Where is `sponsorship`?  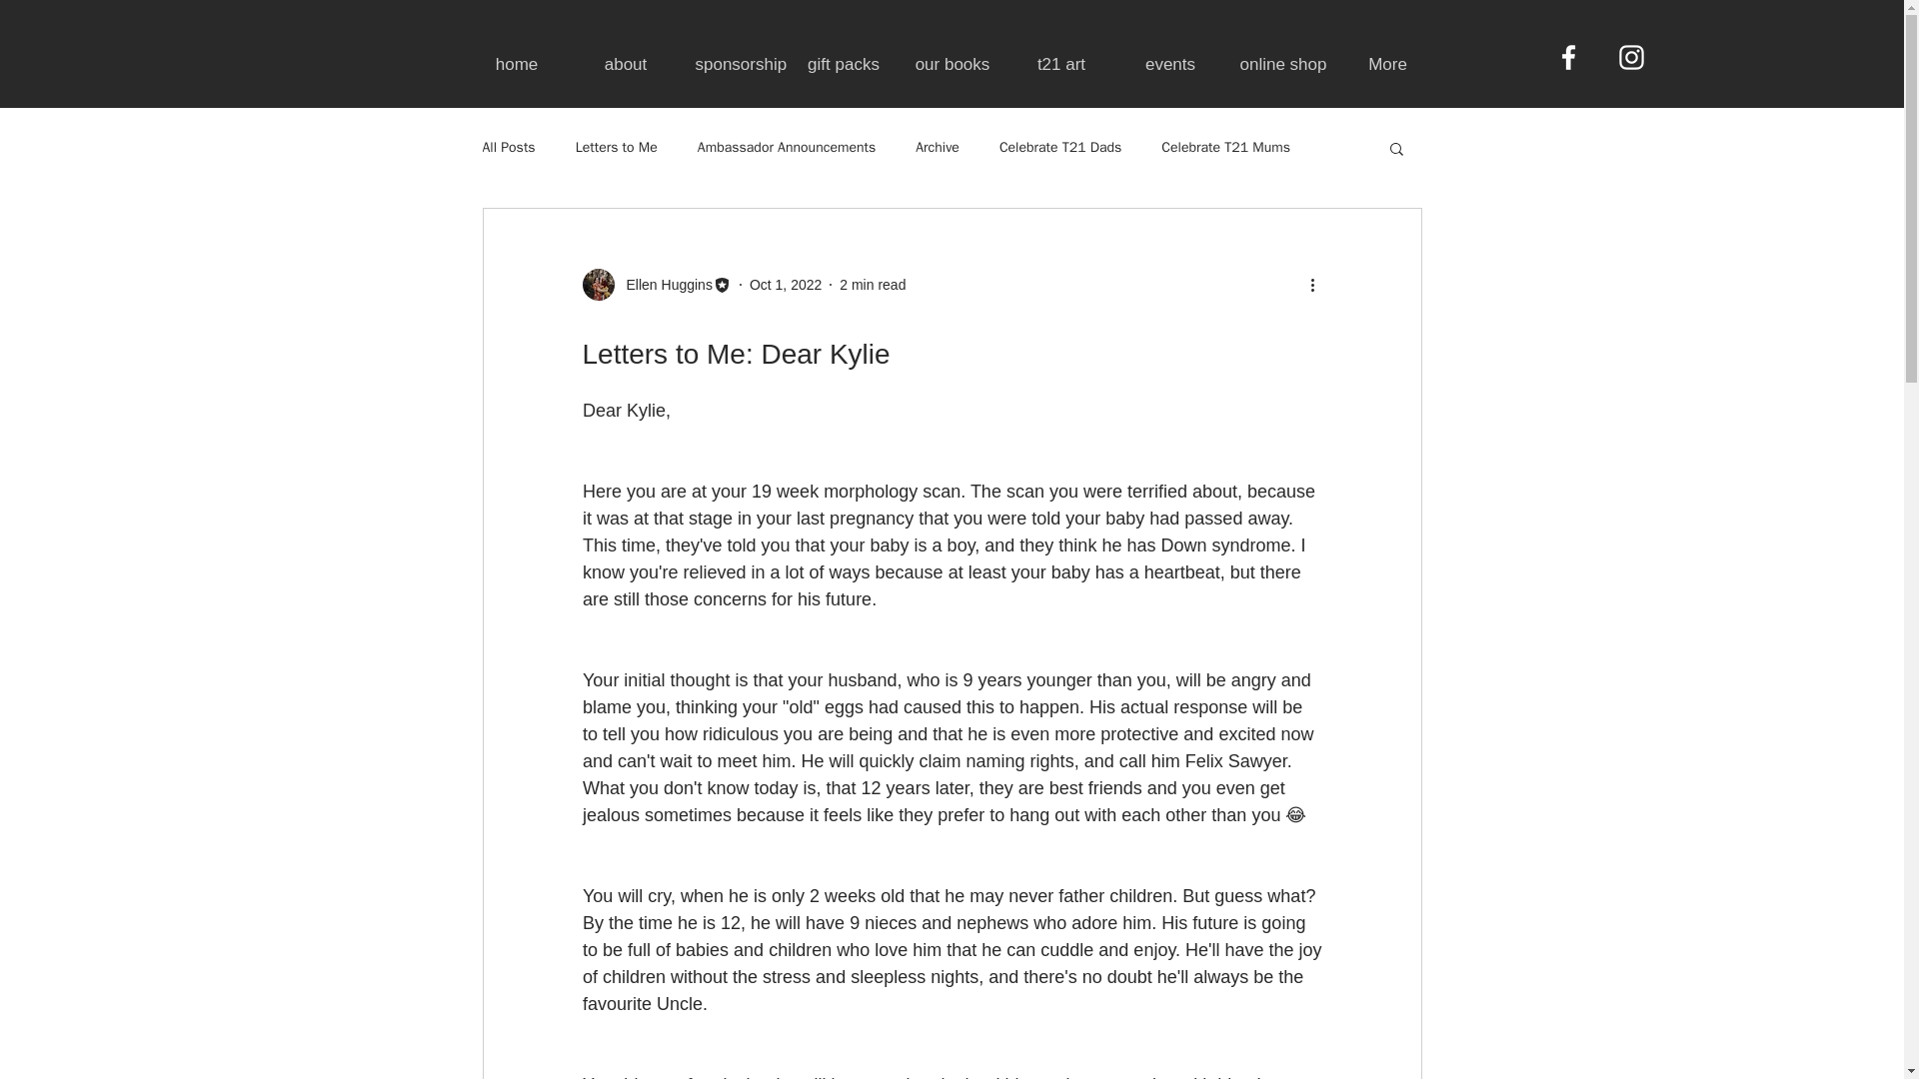
sponsorship is located at coordinates (734, 65).